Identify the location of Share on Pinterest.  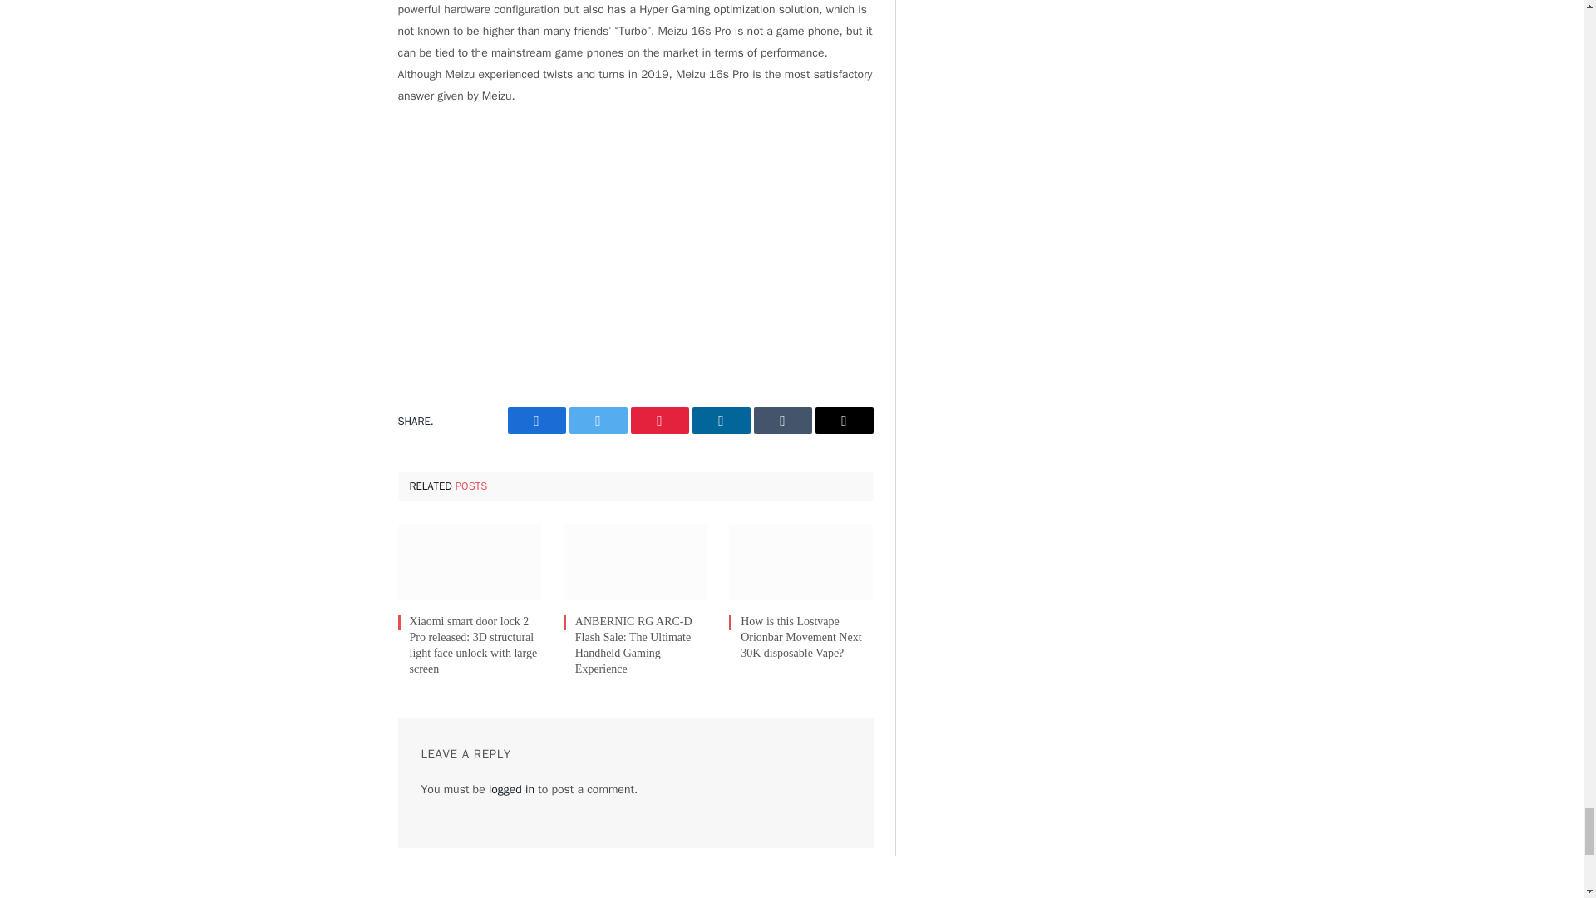
(658, 421).